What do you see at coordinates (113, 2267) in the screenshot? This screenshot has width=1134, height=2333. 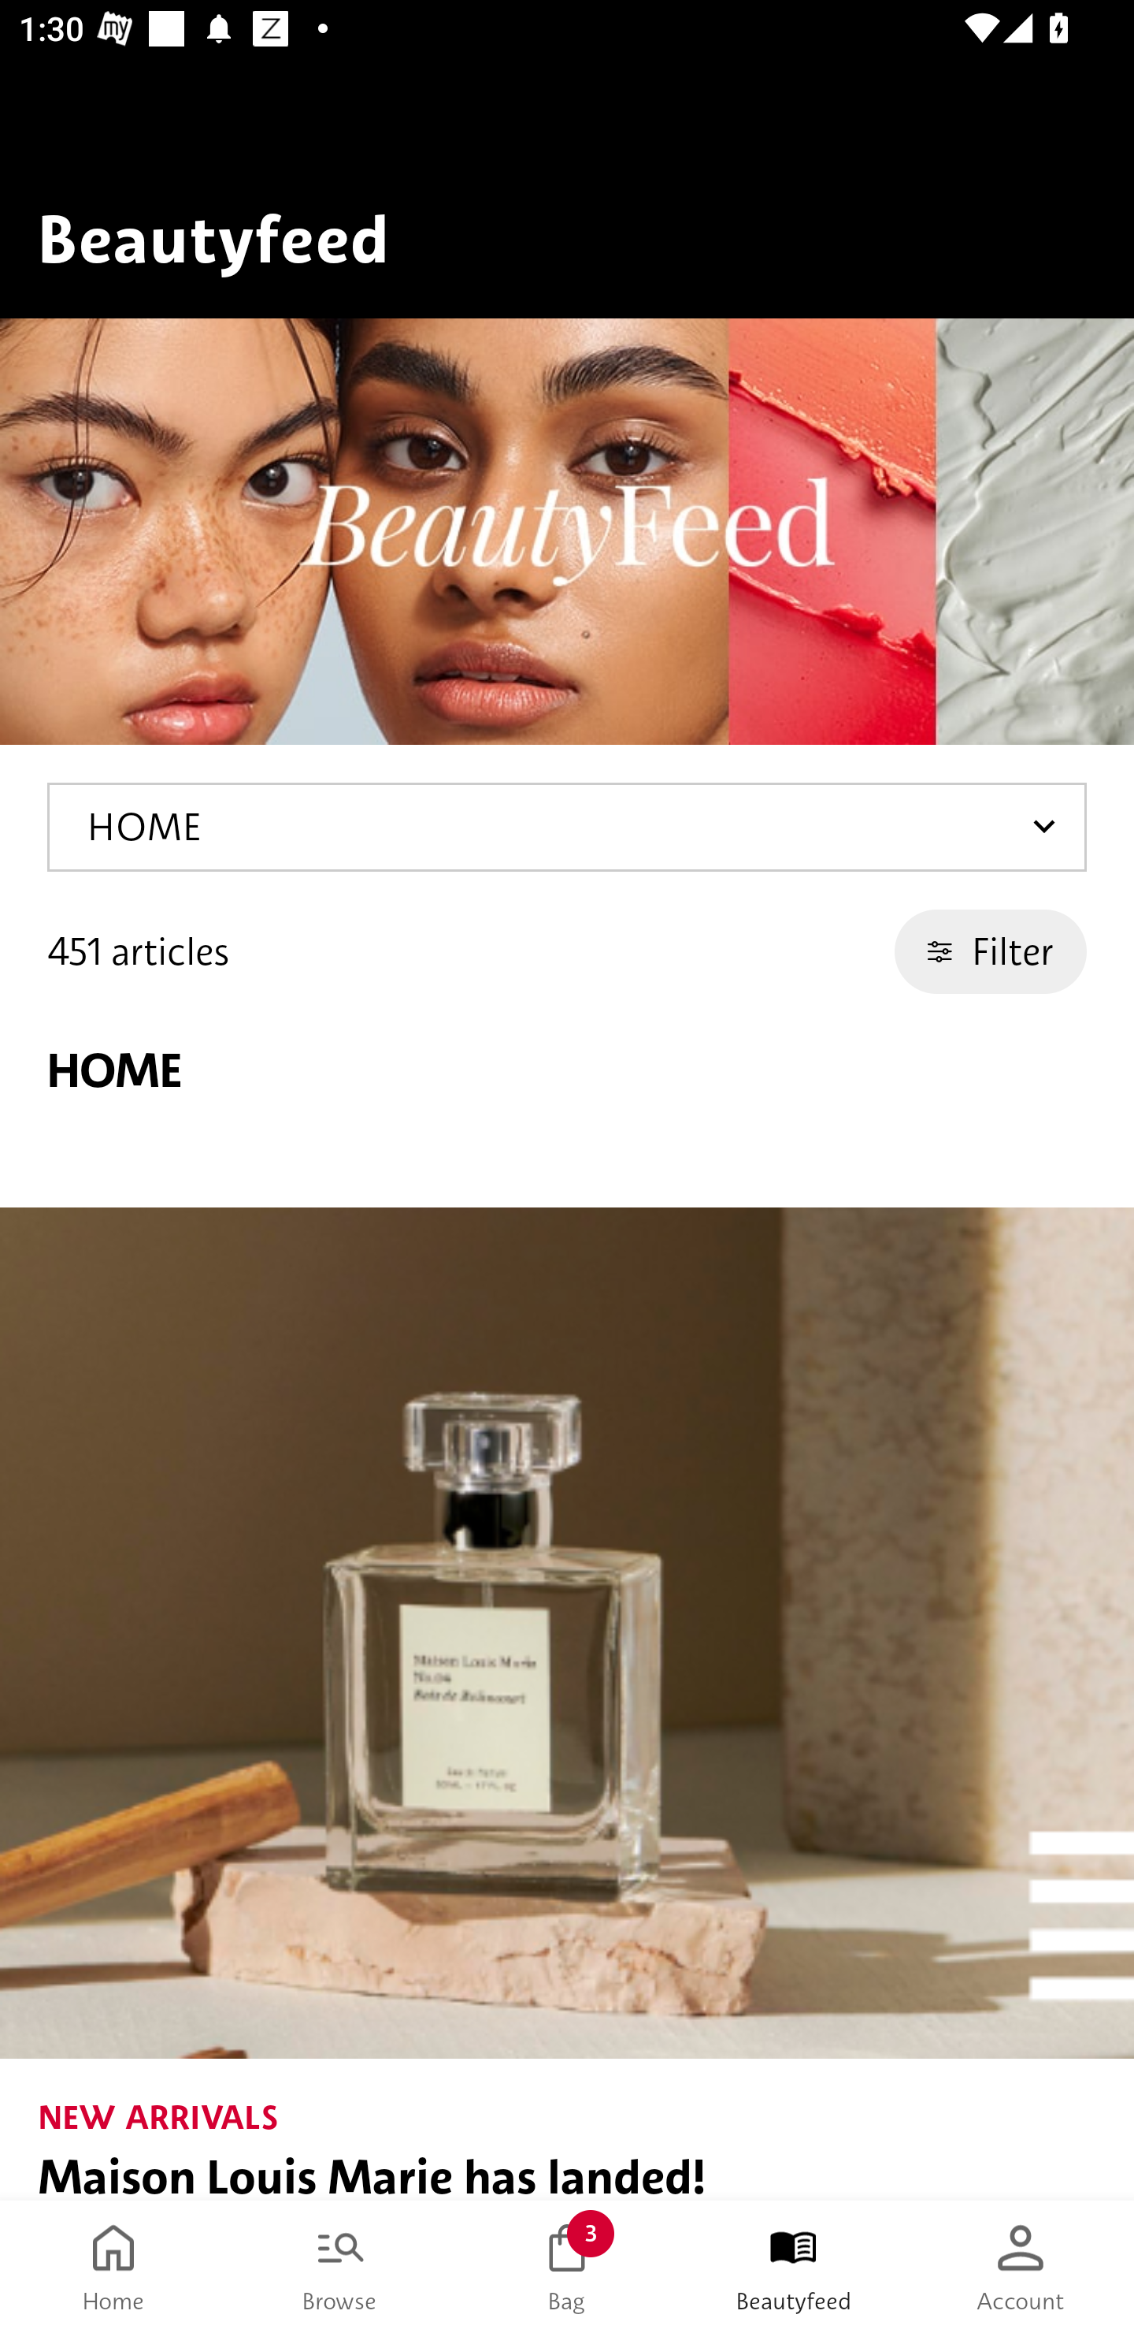 I see `Home` at bounding box center [113, 2267].